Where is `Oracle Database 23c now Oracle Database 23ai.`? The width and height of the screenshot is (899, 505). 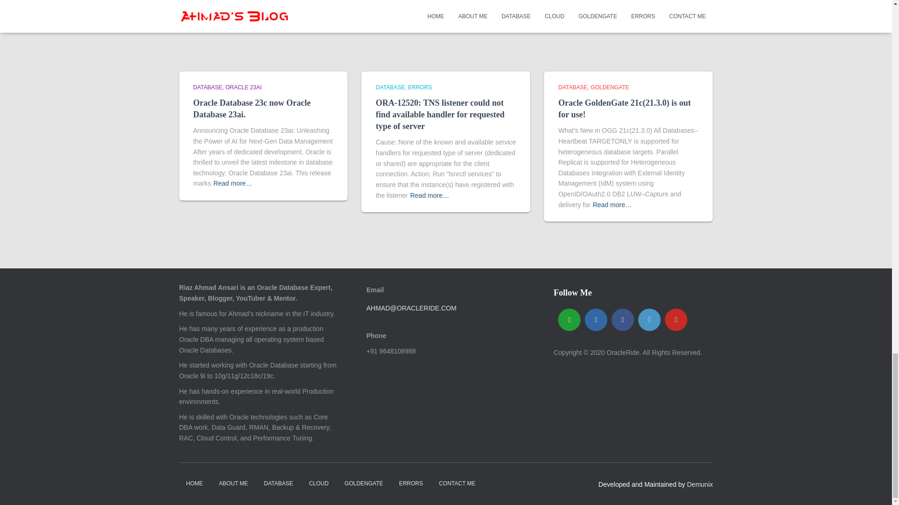 Oracle Database 23c now Oracle Database 23ai. is located at coordinates (251, 108).